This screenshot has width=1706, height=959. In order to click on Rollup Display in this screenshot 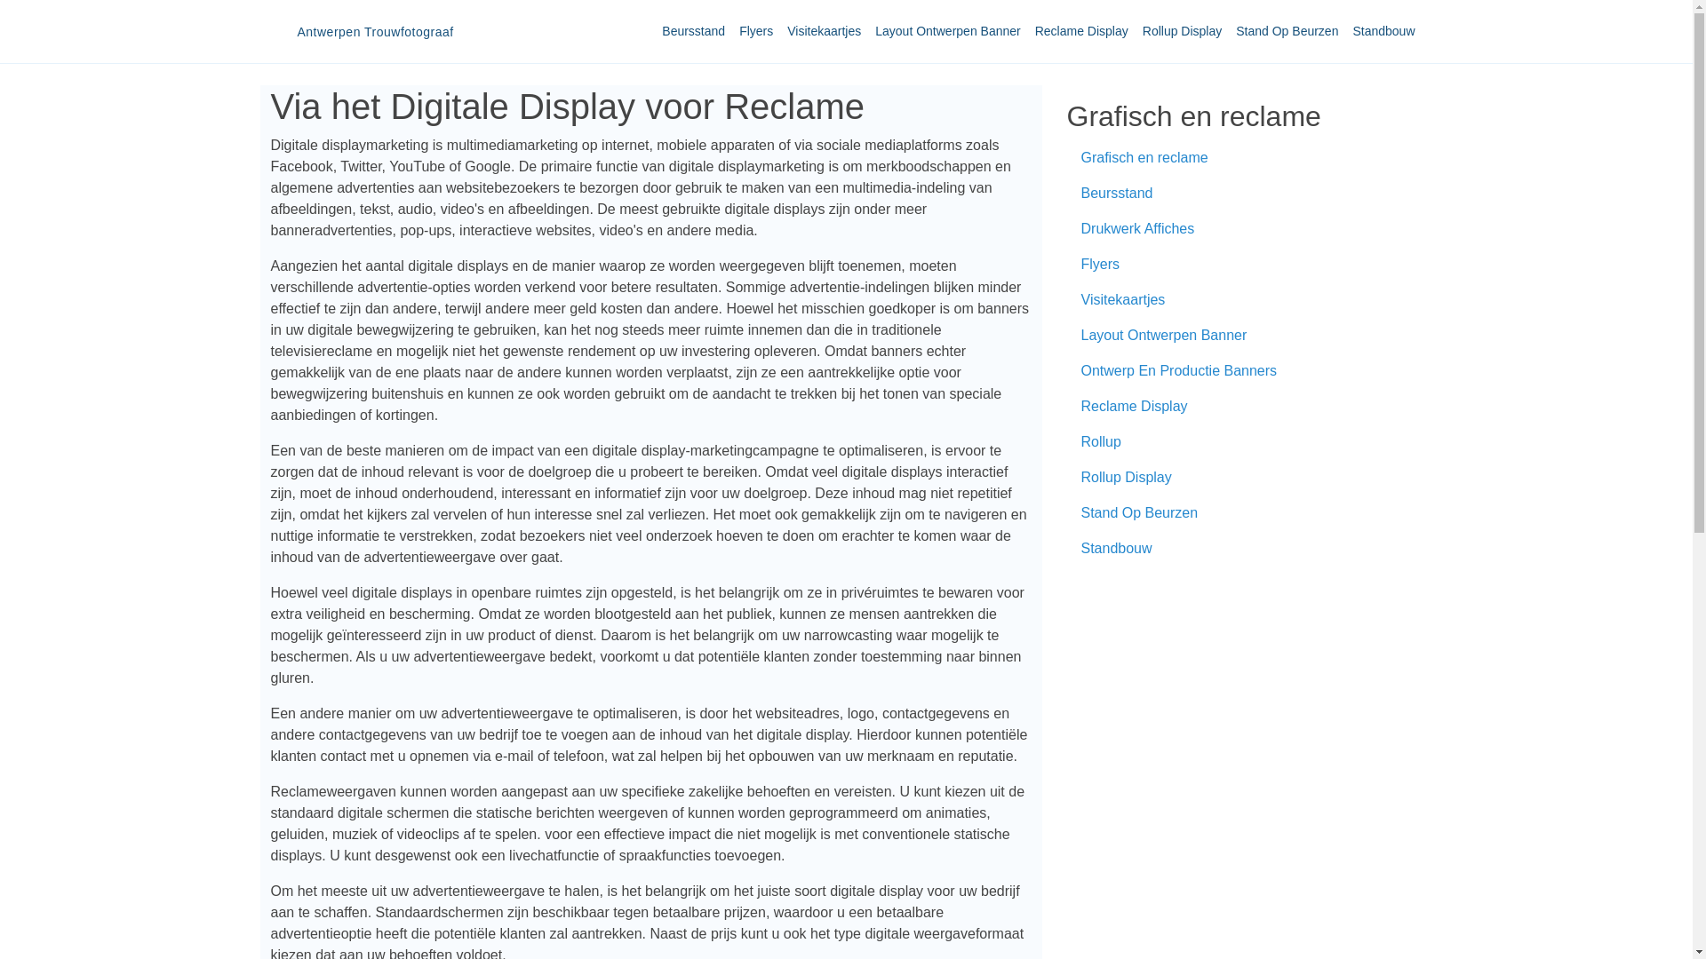, I will do `click(1237, 478)`.